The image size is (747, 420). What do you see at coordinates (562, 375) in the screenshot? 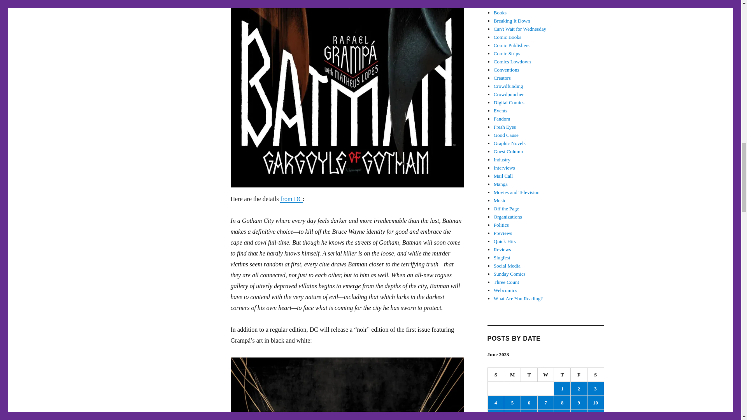
I see `Thursday` at bounding box center [562, 375].